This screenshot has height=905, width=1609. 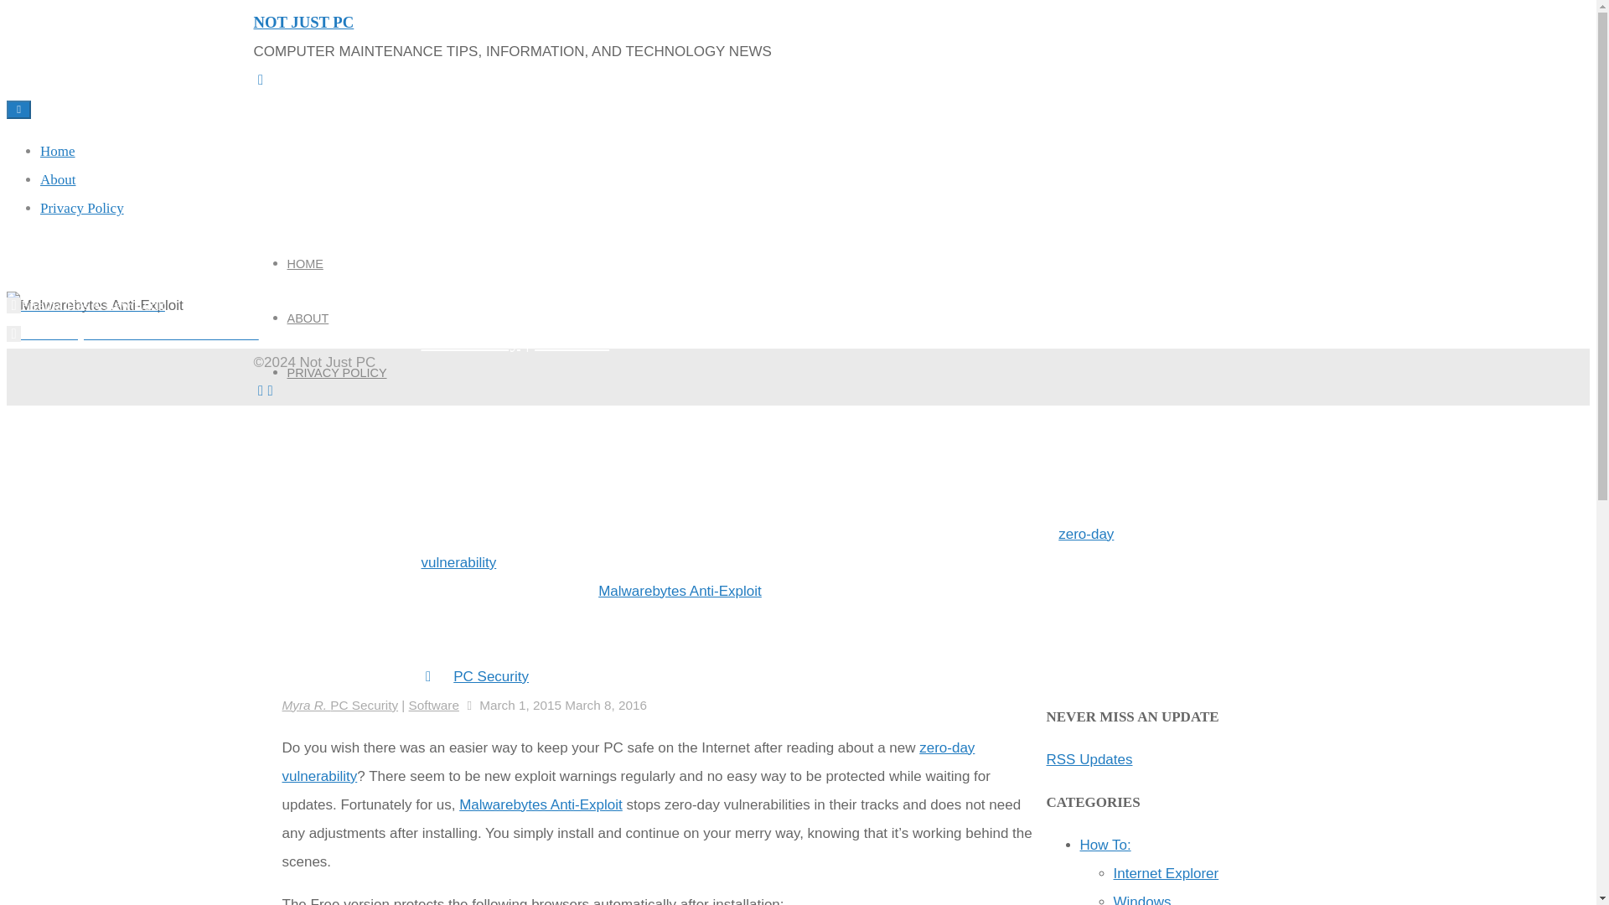 I want to click on ABOUT, so click(x=307, y=318).